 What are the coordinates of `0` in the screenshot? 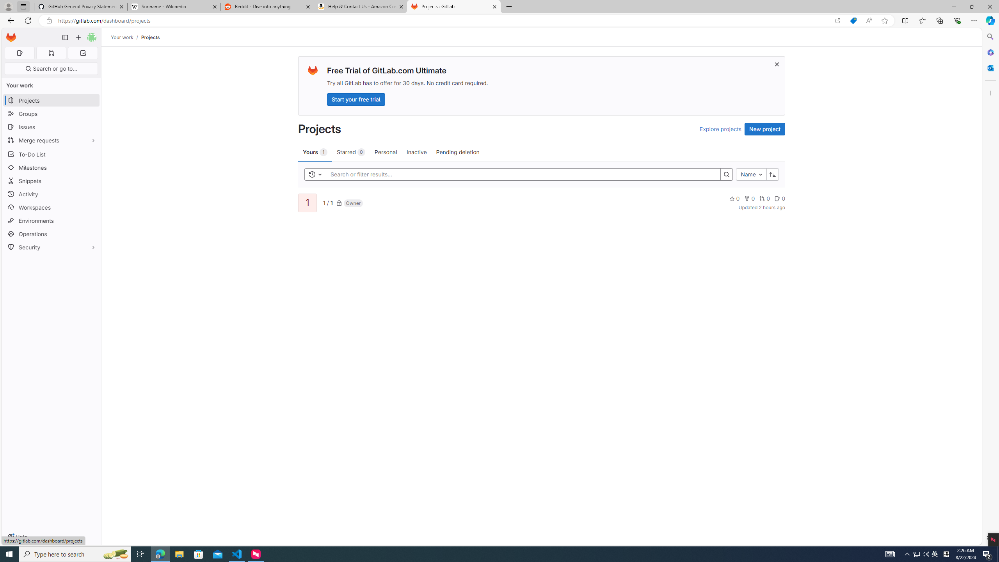 It's located at (780, 198).